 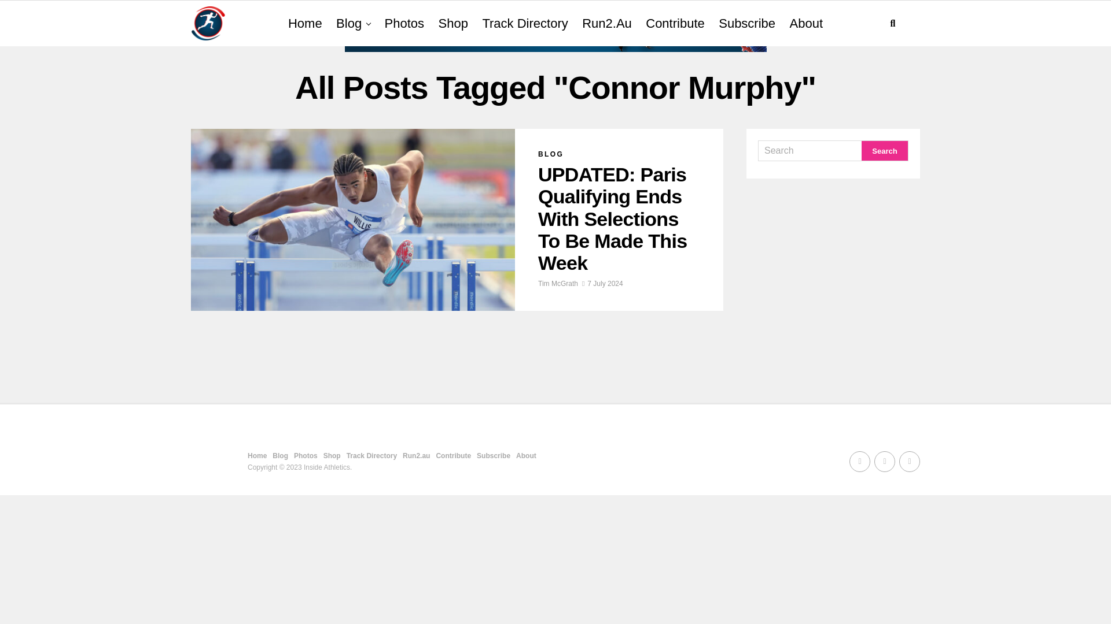 What do you see at coordinates (675, 24) in the screenshot?
I see `Contribute` at bounding box center [675, 24].